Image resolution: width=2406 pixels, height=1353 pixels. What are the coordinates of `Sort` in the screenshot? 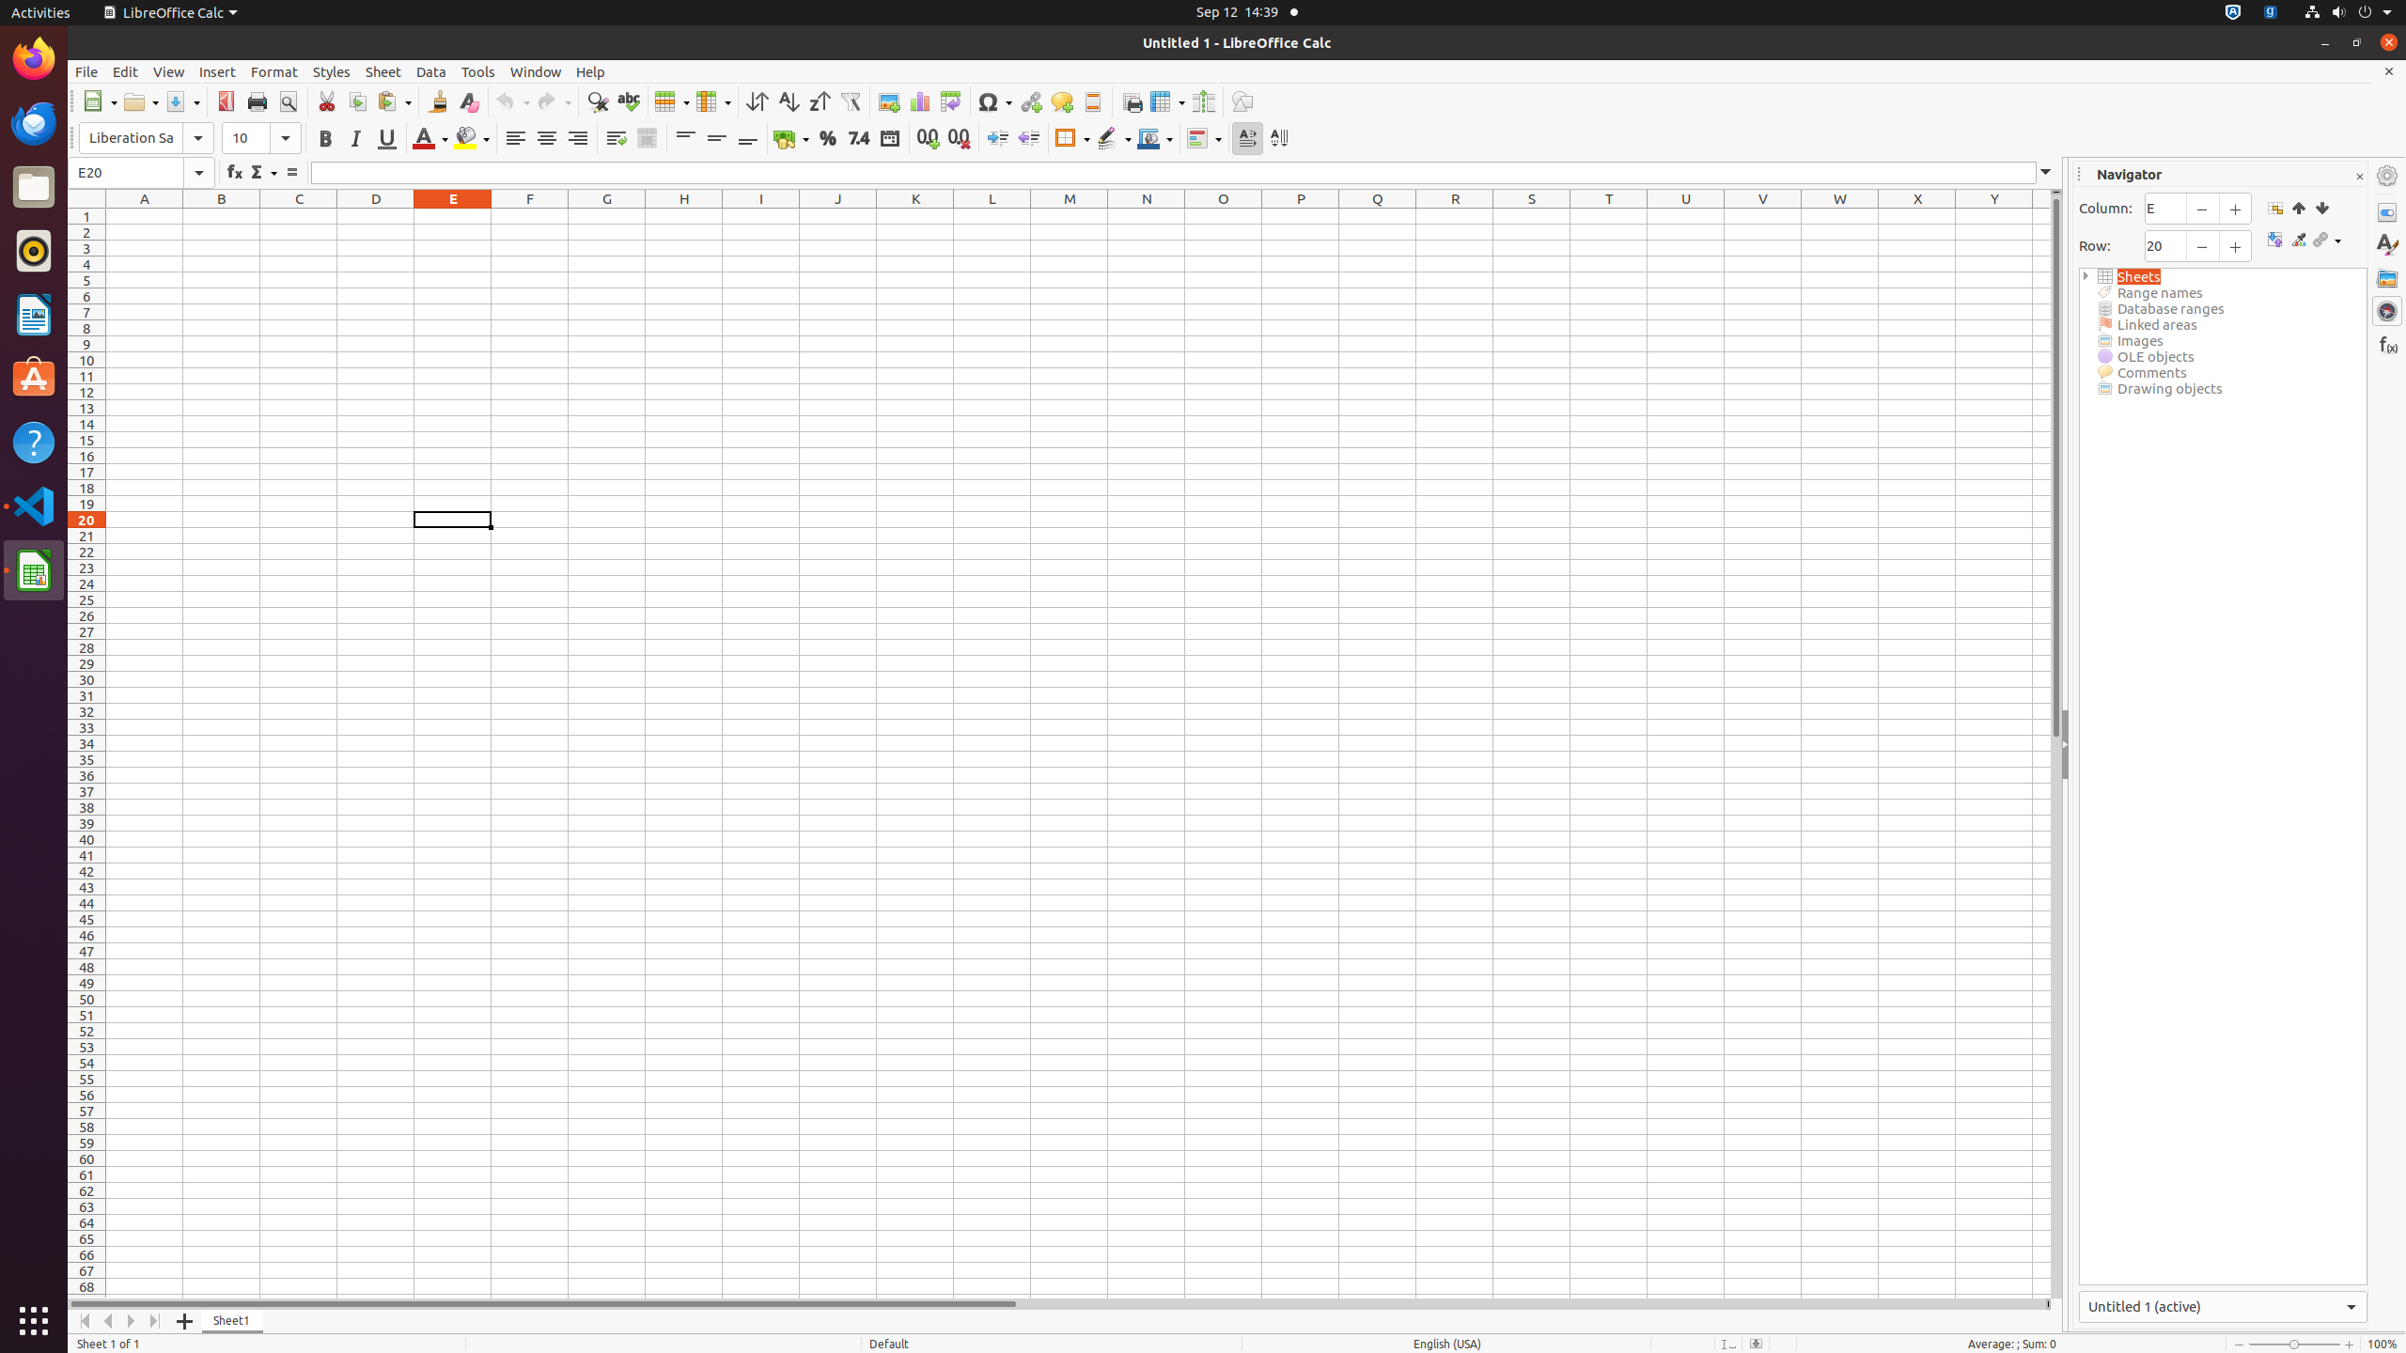 It's located at (758, 101).